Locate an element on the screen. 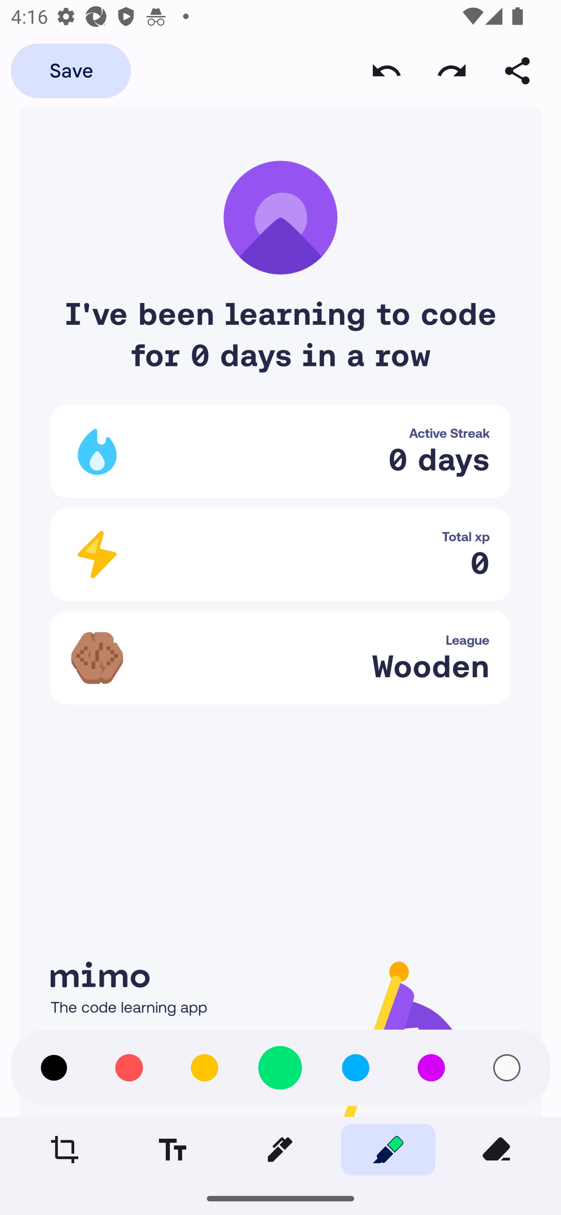 Image resolution: width=561 pixels, height=1215 pixels. Redo is located at coordinates (452, 70).